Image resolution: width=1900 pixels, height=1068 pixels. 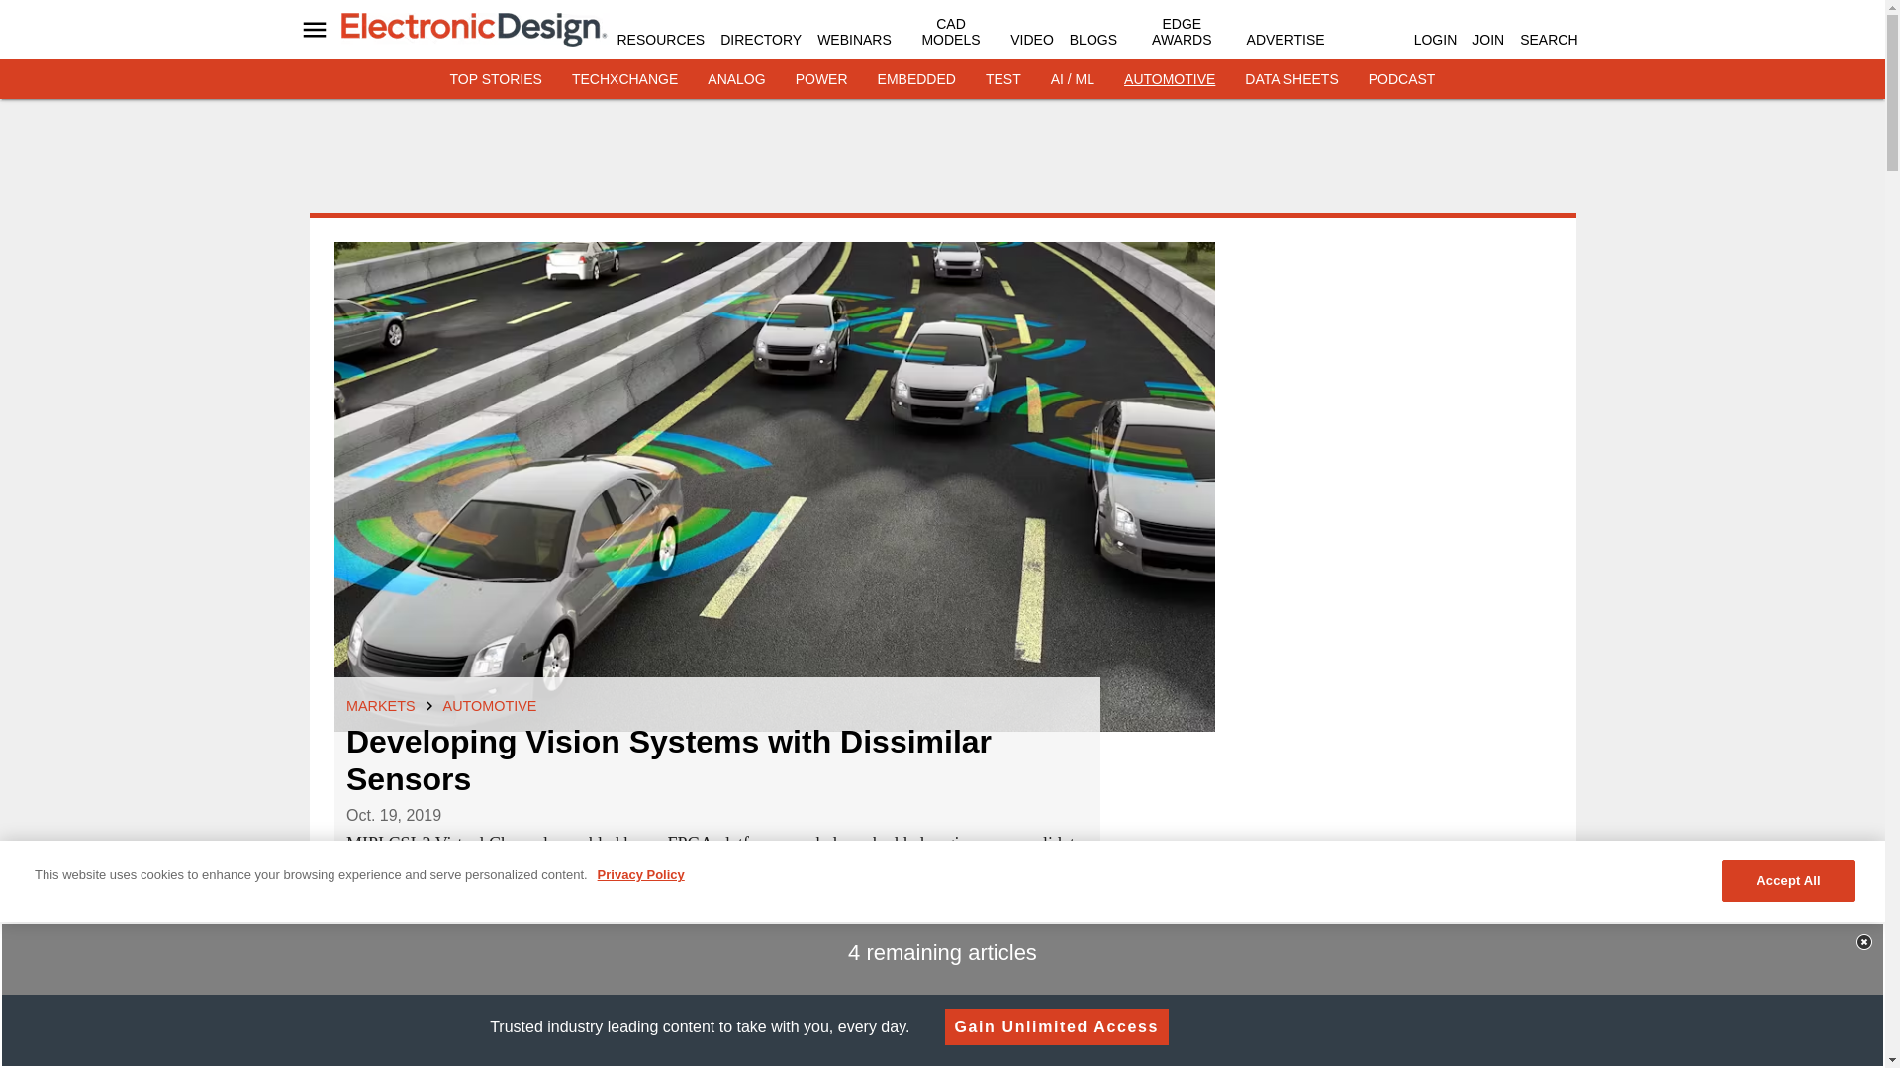 What do you see at coordinates (1290, 79) in the screenshot?
I see `DATA SHEETS` at bounding box center [1290, 79].